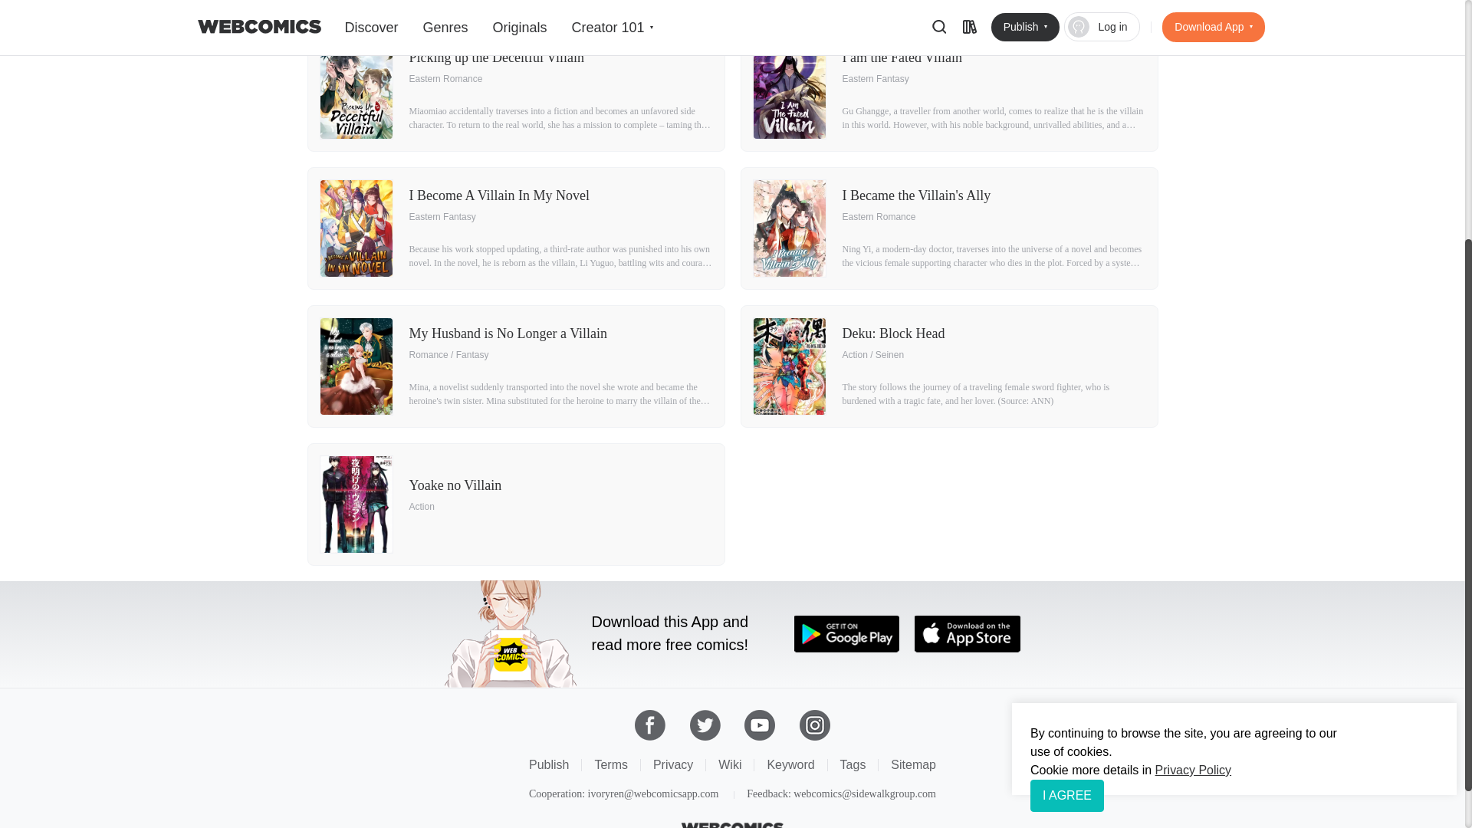 This screenshot has height=828, width=1472. Describe the element at coordinates (515, 504) in the screenshot. I see `Publish` at that location.